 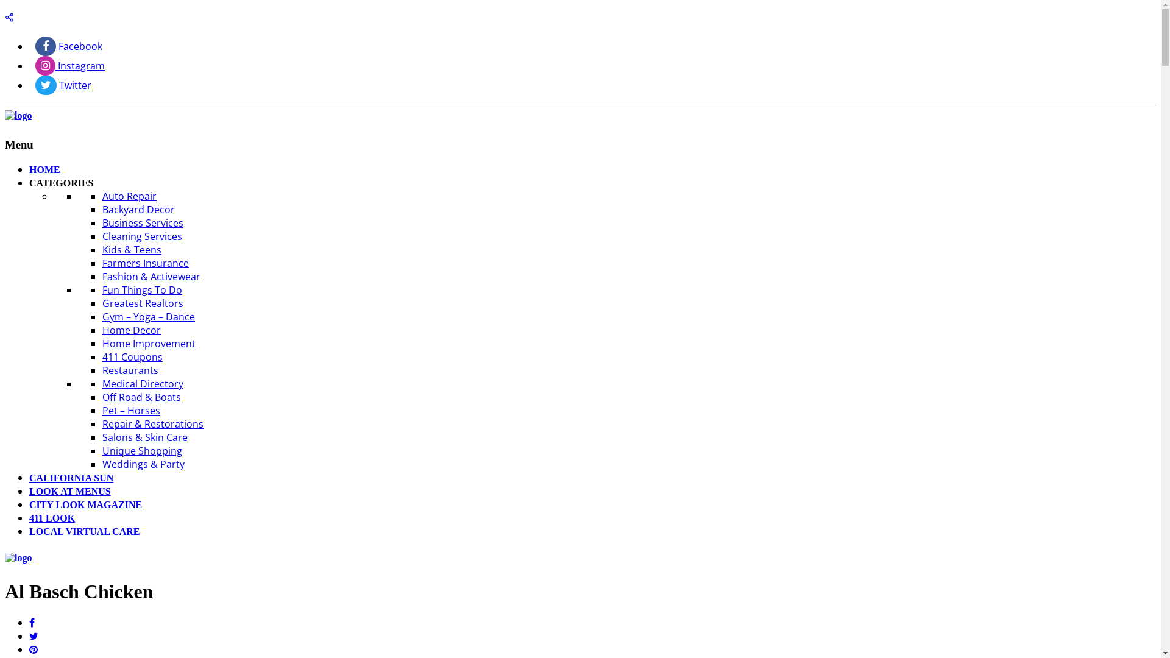 What do you see at coordinates (149, 344) in the screenshot?
I see `Home Improvement` at bounding box center [149, 344].